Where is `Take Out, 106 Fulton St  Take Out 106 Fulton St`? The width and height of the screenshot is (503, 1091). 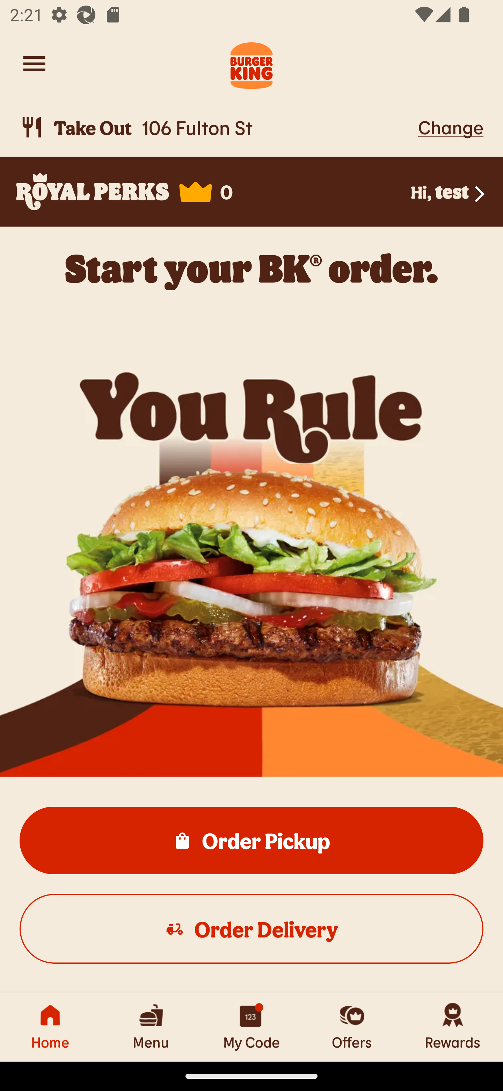 Take Out, 106 Fulton St  Take Out 106 Fulton St is located at coordinates (217, 127).